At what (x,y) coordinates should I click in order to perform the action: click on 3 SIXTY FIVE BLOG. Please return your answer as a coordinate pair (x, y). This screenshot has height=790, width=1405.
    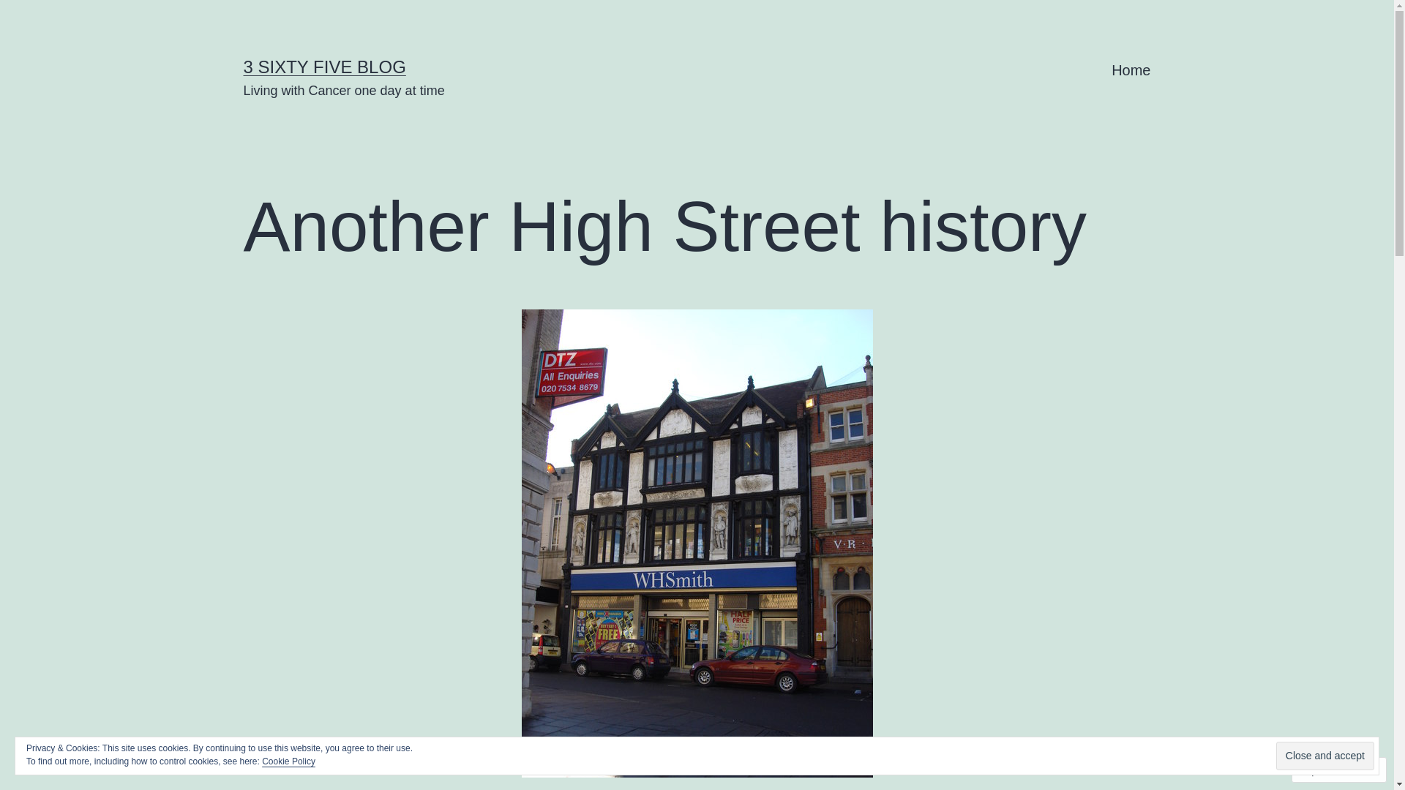
    Looking at the image, I should click on (324, 67).